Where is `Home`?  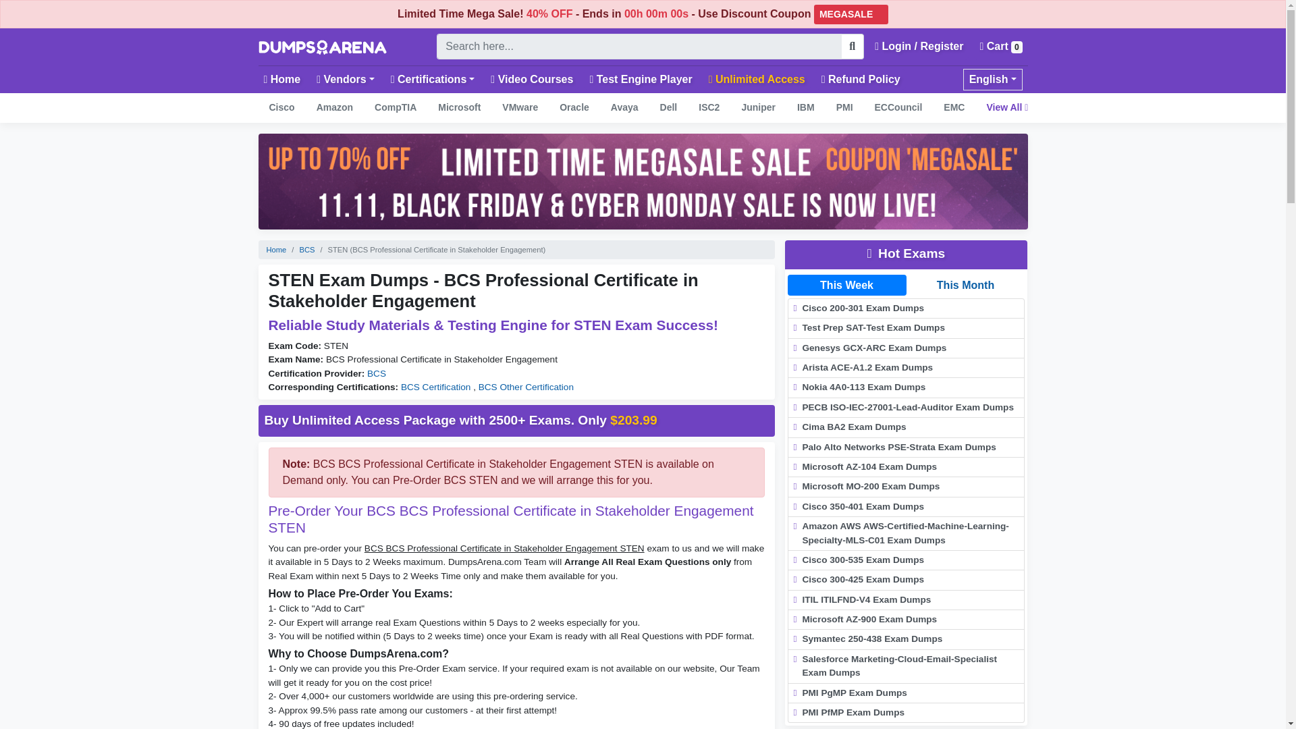 Home is located at coordinates (282, 79).